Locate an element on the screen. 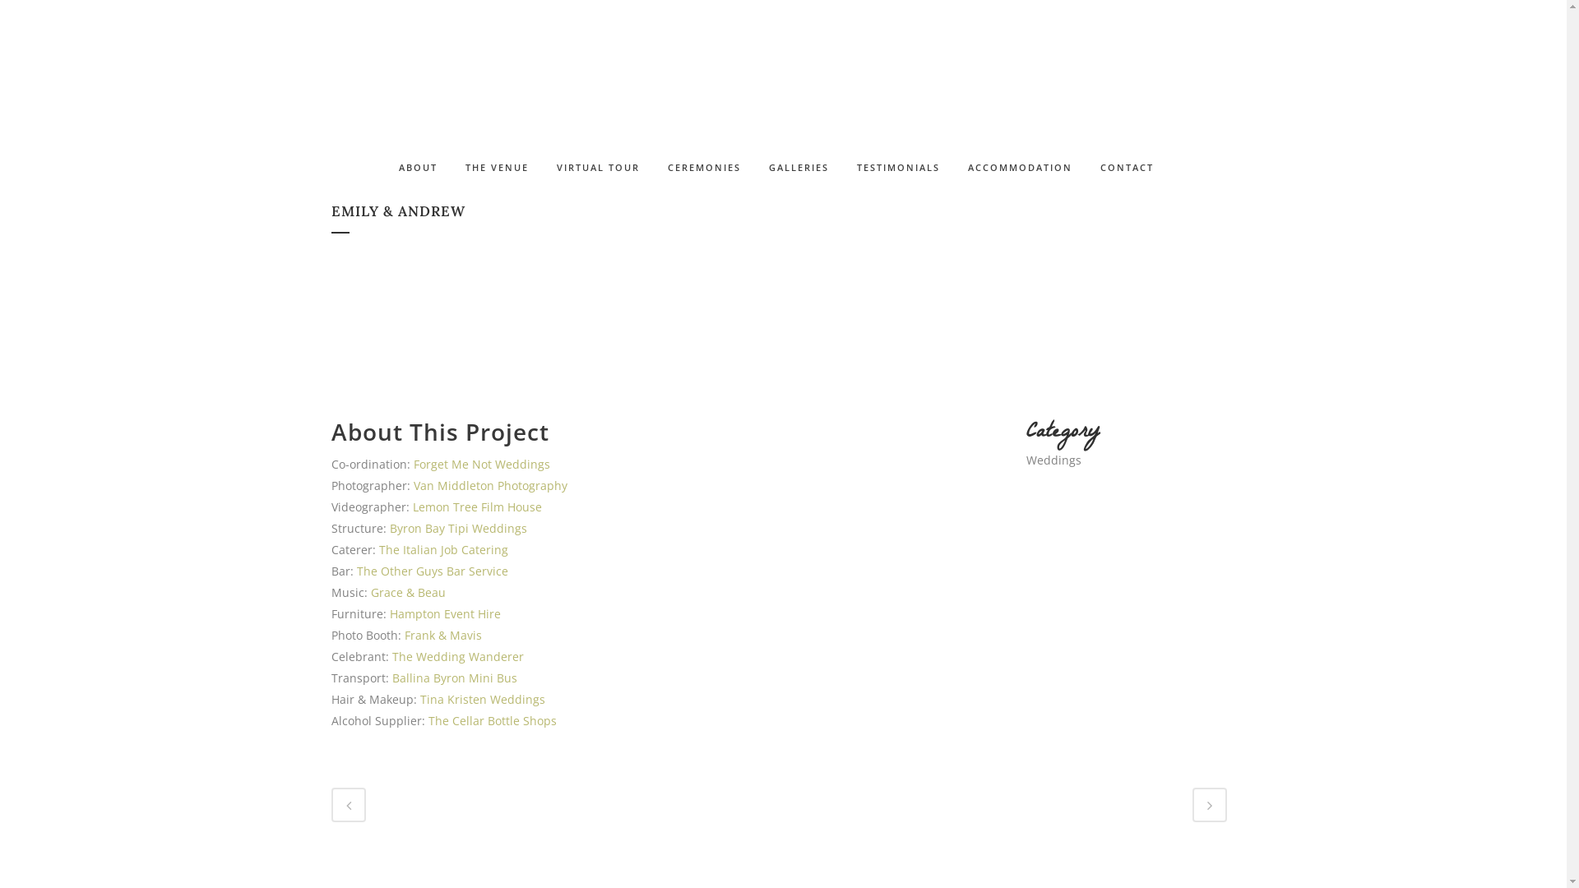  THE VENUE is located at coordinates (497, 168).